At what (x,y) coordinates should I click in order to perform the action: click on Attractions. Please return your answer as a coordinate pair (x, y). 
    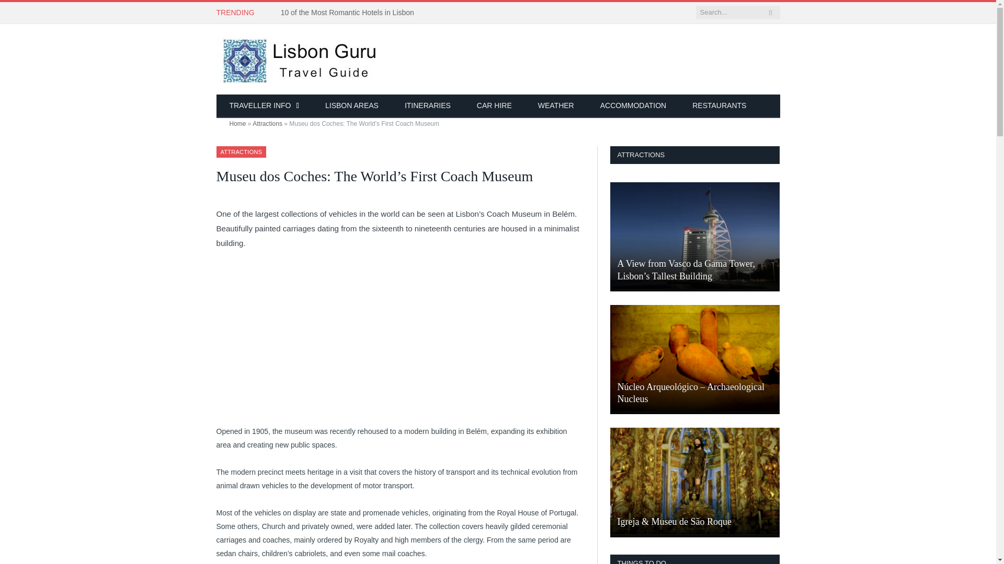
    Looking at the image, I should click on (242, 152).